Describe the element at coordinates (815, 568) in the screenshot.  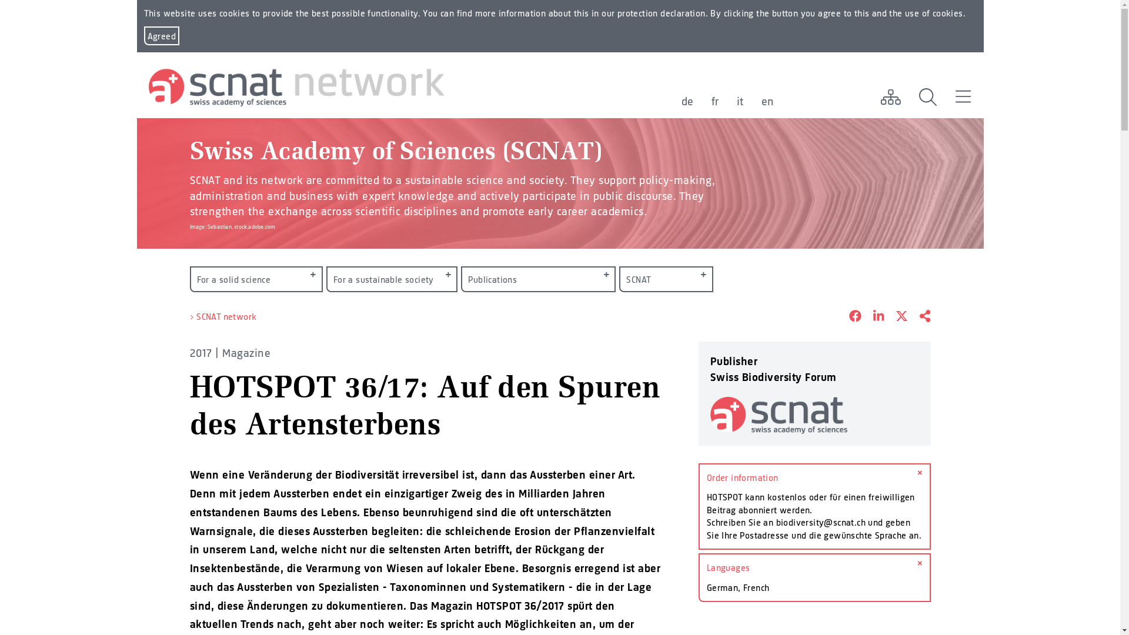
I see `Languages` at that location.